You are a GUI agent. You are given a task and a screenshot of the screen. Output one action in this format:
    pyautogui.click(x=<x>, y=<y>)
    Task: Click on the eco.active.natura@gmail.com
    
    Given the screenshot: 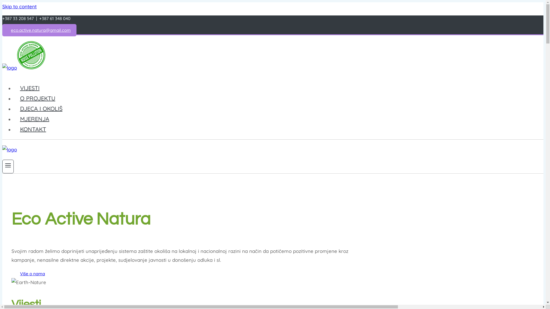 What is the action you would take?
    pyautogui.click(x=40, y=30)
    